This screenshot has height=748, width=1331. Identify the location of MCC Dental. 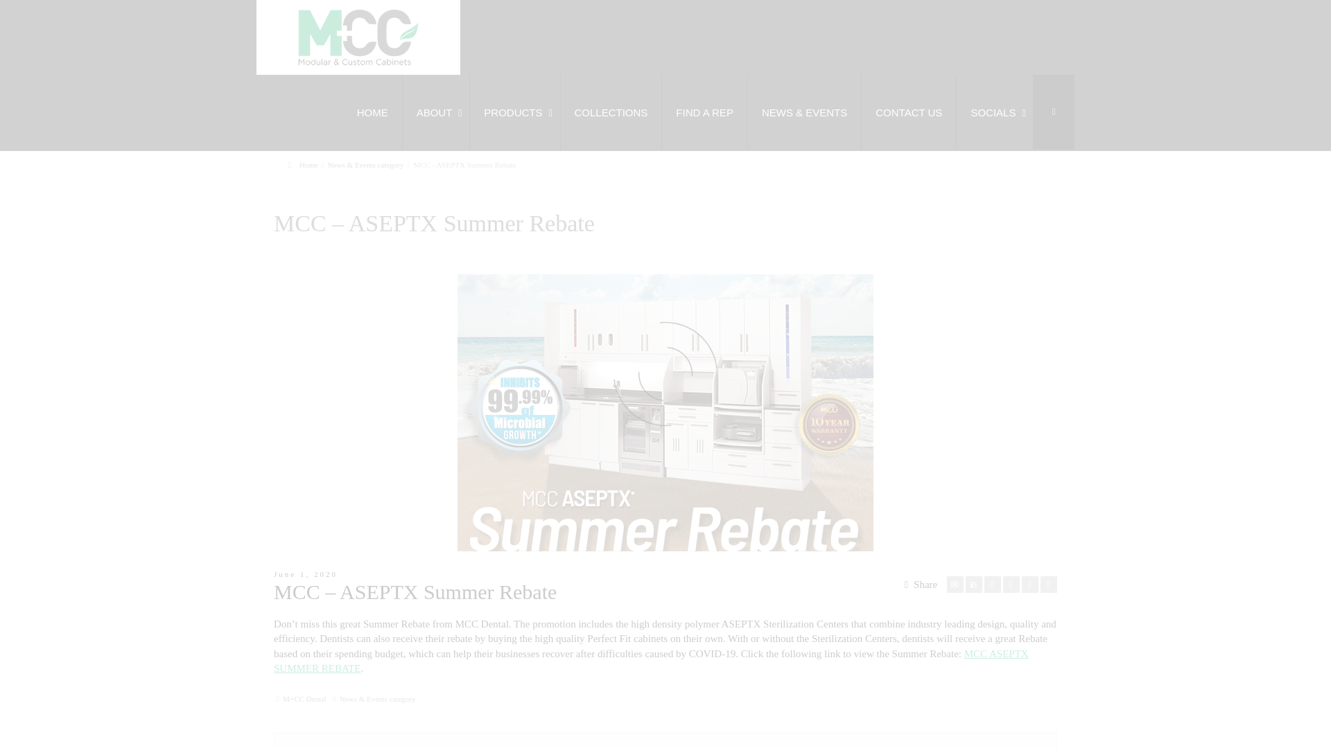
(358, 37).